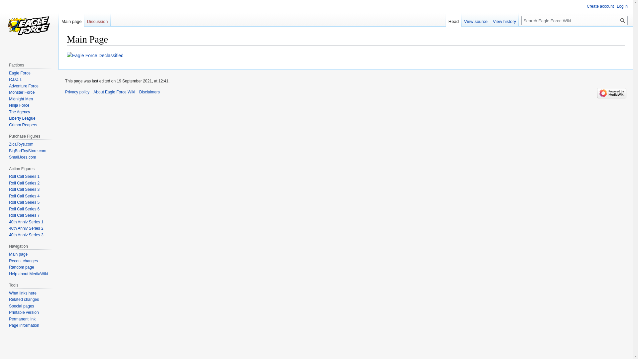 This screenshot has width=638, height=359. Describe the element at coordinates (18, 254) in the screenshot. I see `Main page` at that location.